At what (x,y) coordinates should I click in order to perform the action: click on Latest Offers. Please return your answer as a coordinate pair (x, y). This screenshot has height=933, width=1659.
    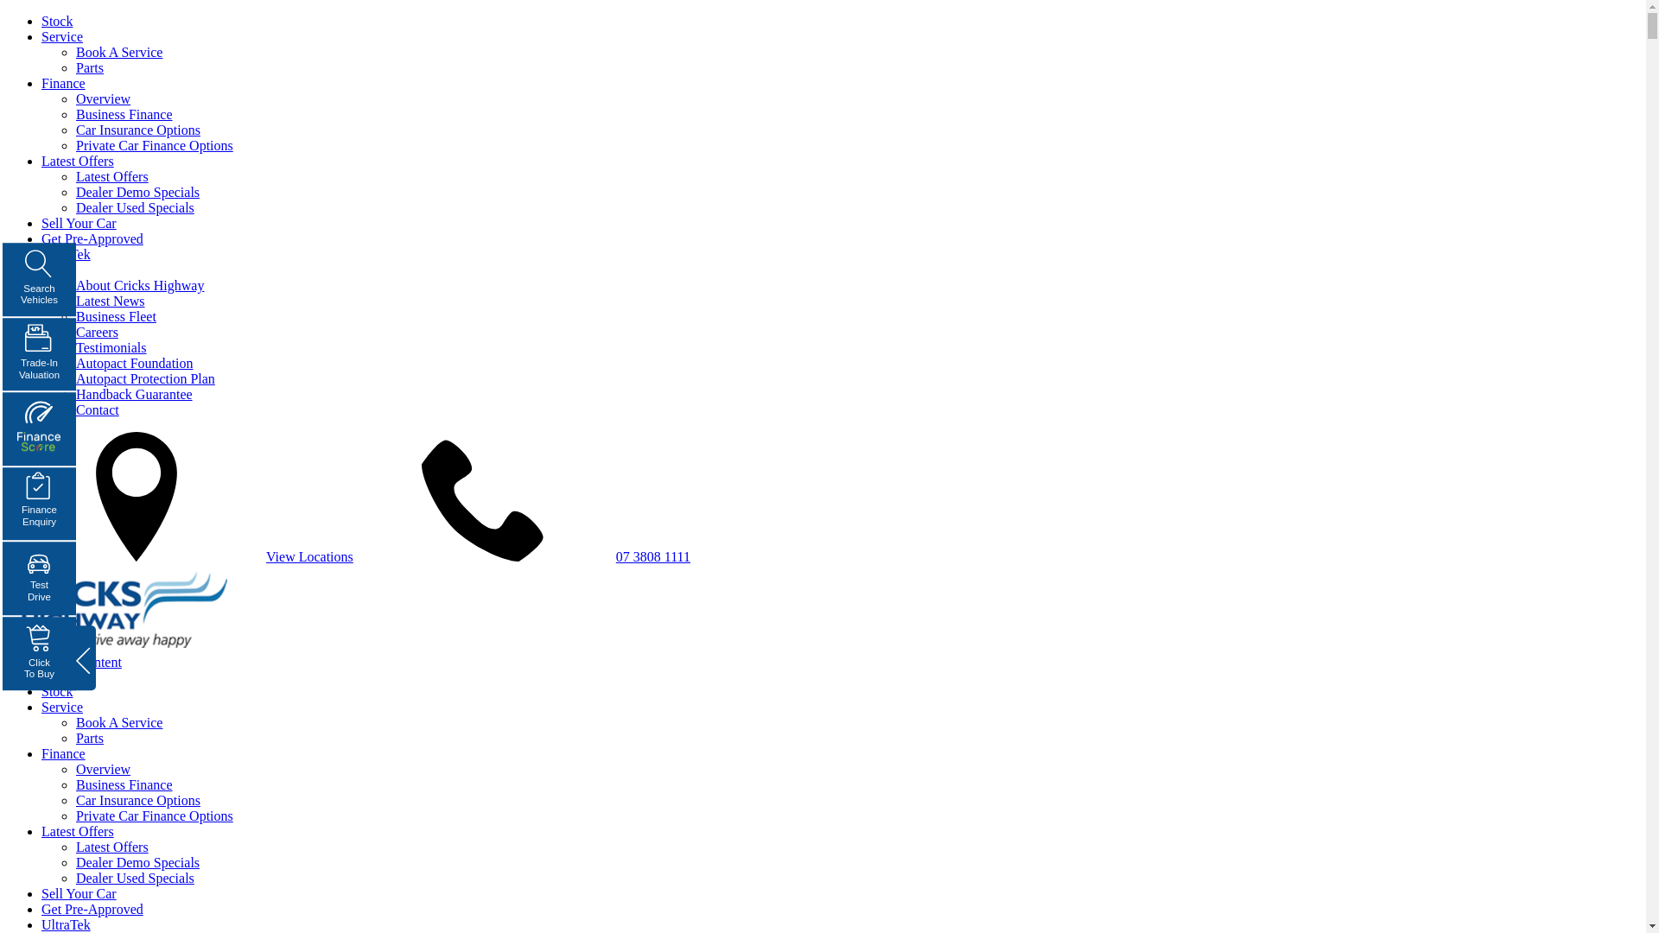
    Looking at the image, I should click on (78, 831).